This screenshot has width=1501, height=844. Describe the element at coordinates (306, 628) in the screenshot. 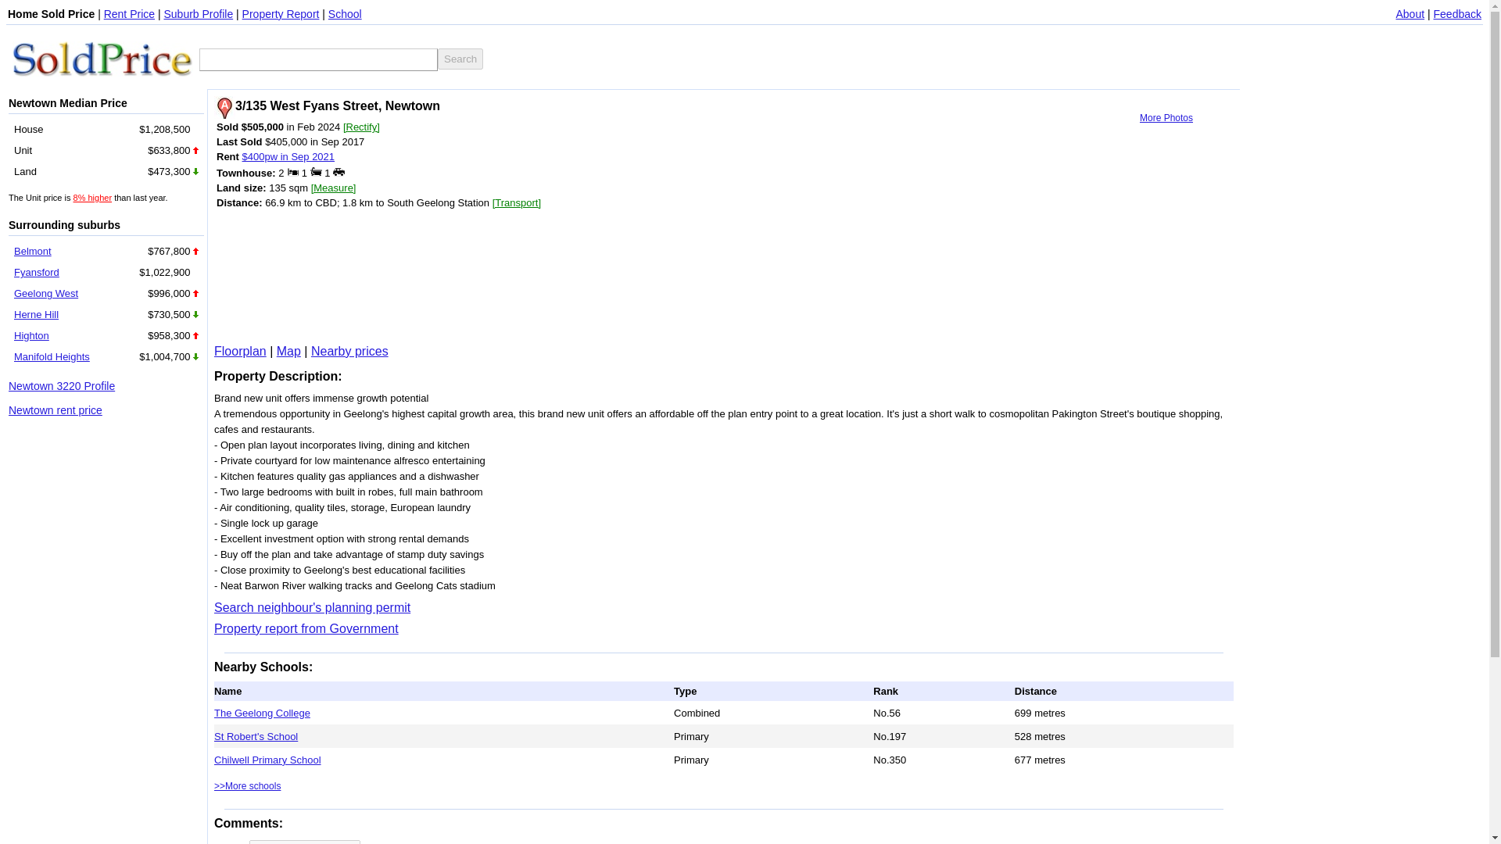

I see `Property report from Government` at that location.